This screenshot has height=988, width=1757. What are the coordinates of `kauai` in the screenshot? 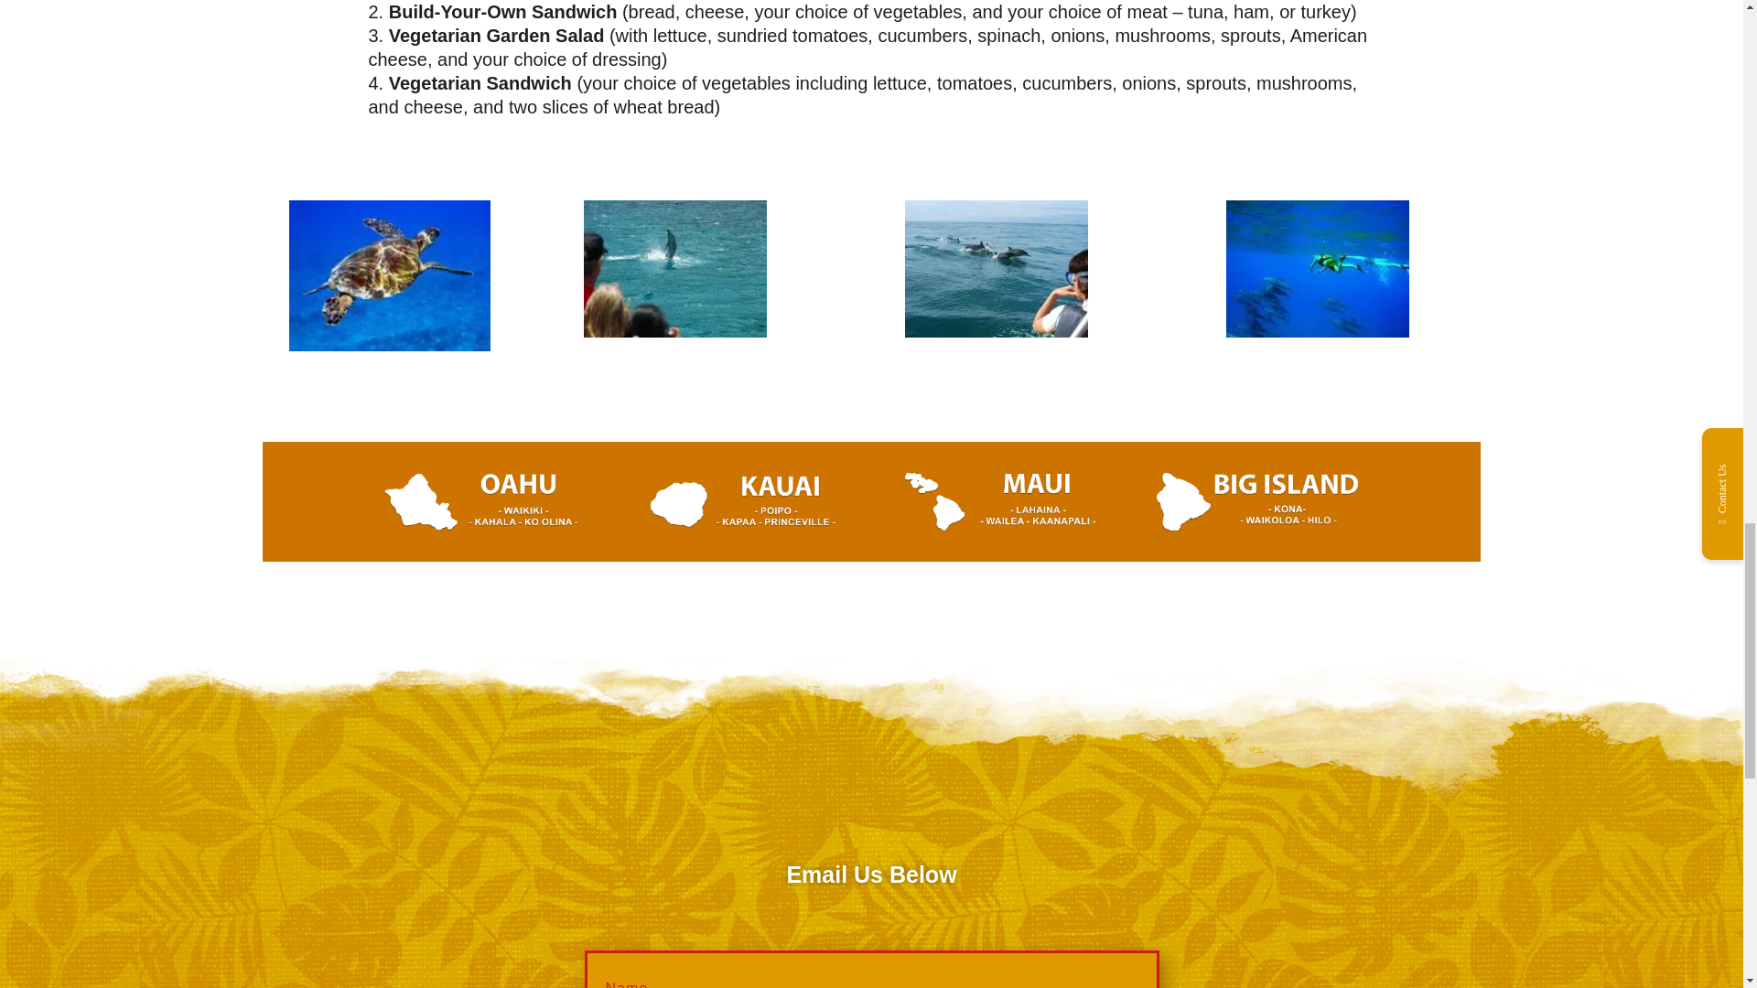 It's located at (743, 525).